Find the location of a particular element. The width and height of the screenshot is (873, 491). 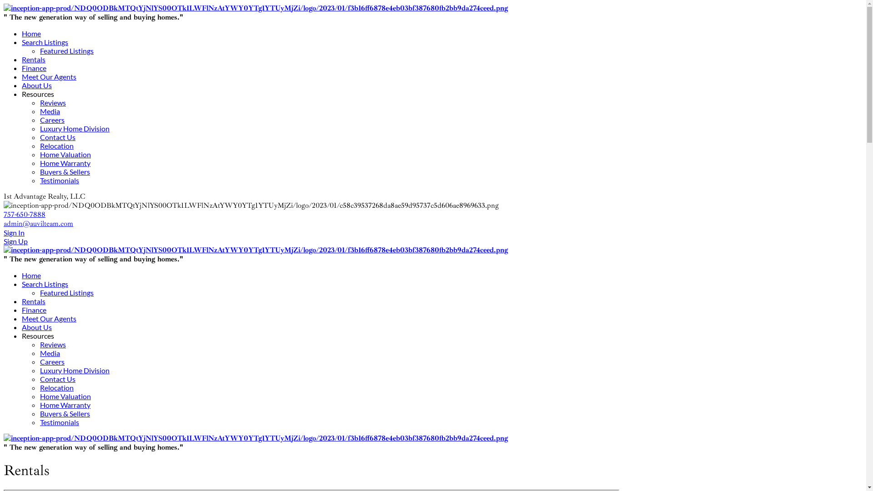

Featured Listings is located at coordinates (67, 293).